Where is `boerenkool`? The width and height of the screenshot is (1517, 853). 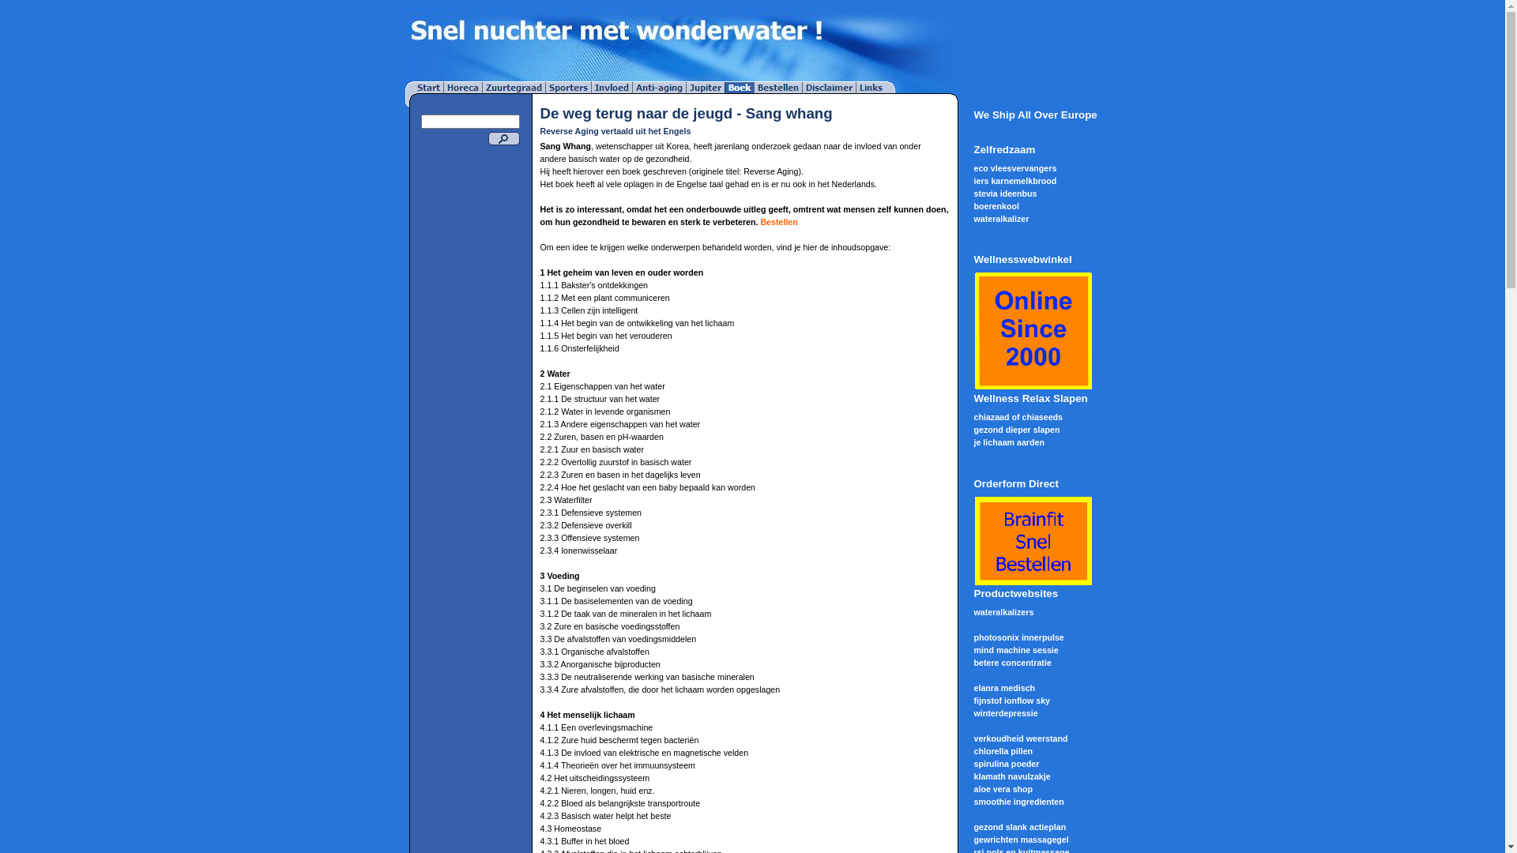 boerenkool is located at coordinates (996, 206).